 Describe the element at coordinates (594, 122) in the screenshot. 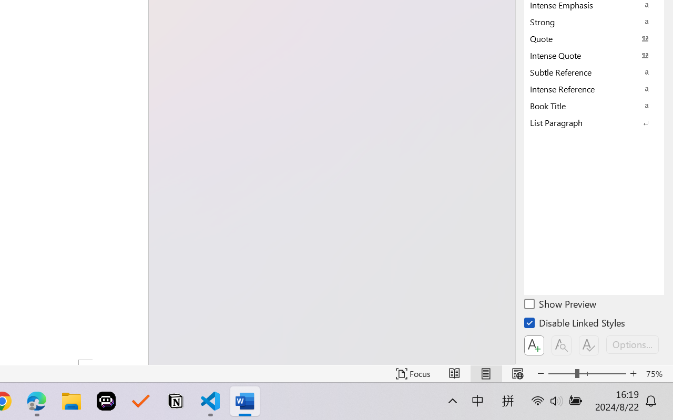

I see `List Paragraph` at that location.